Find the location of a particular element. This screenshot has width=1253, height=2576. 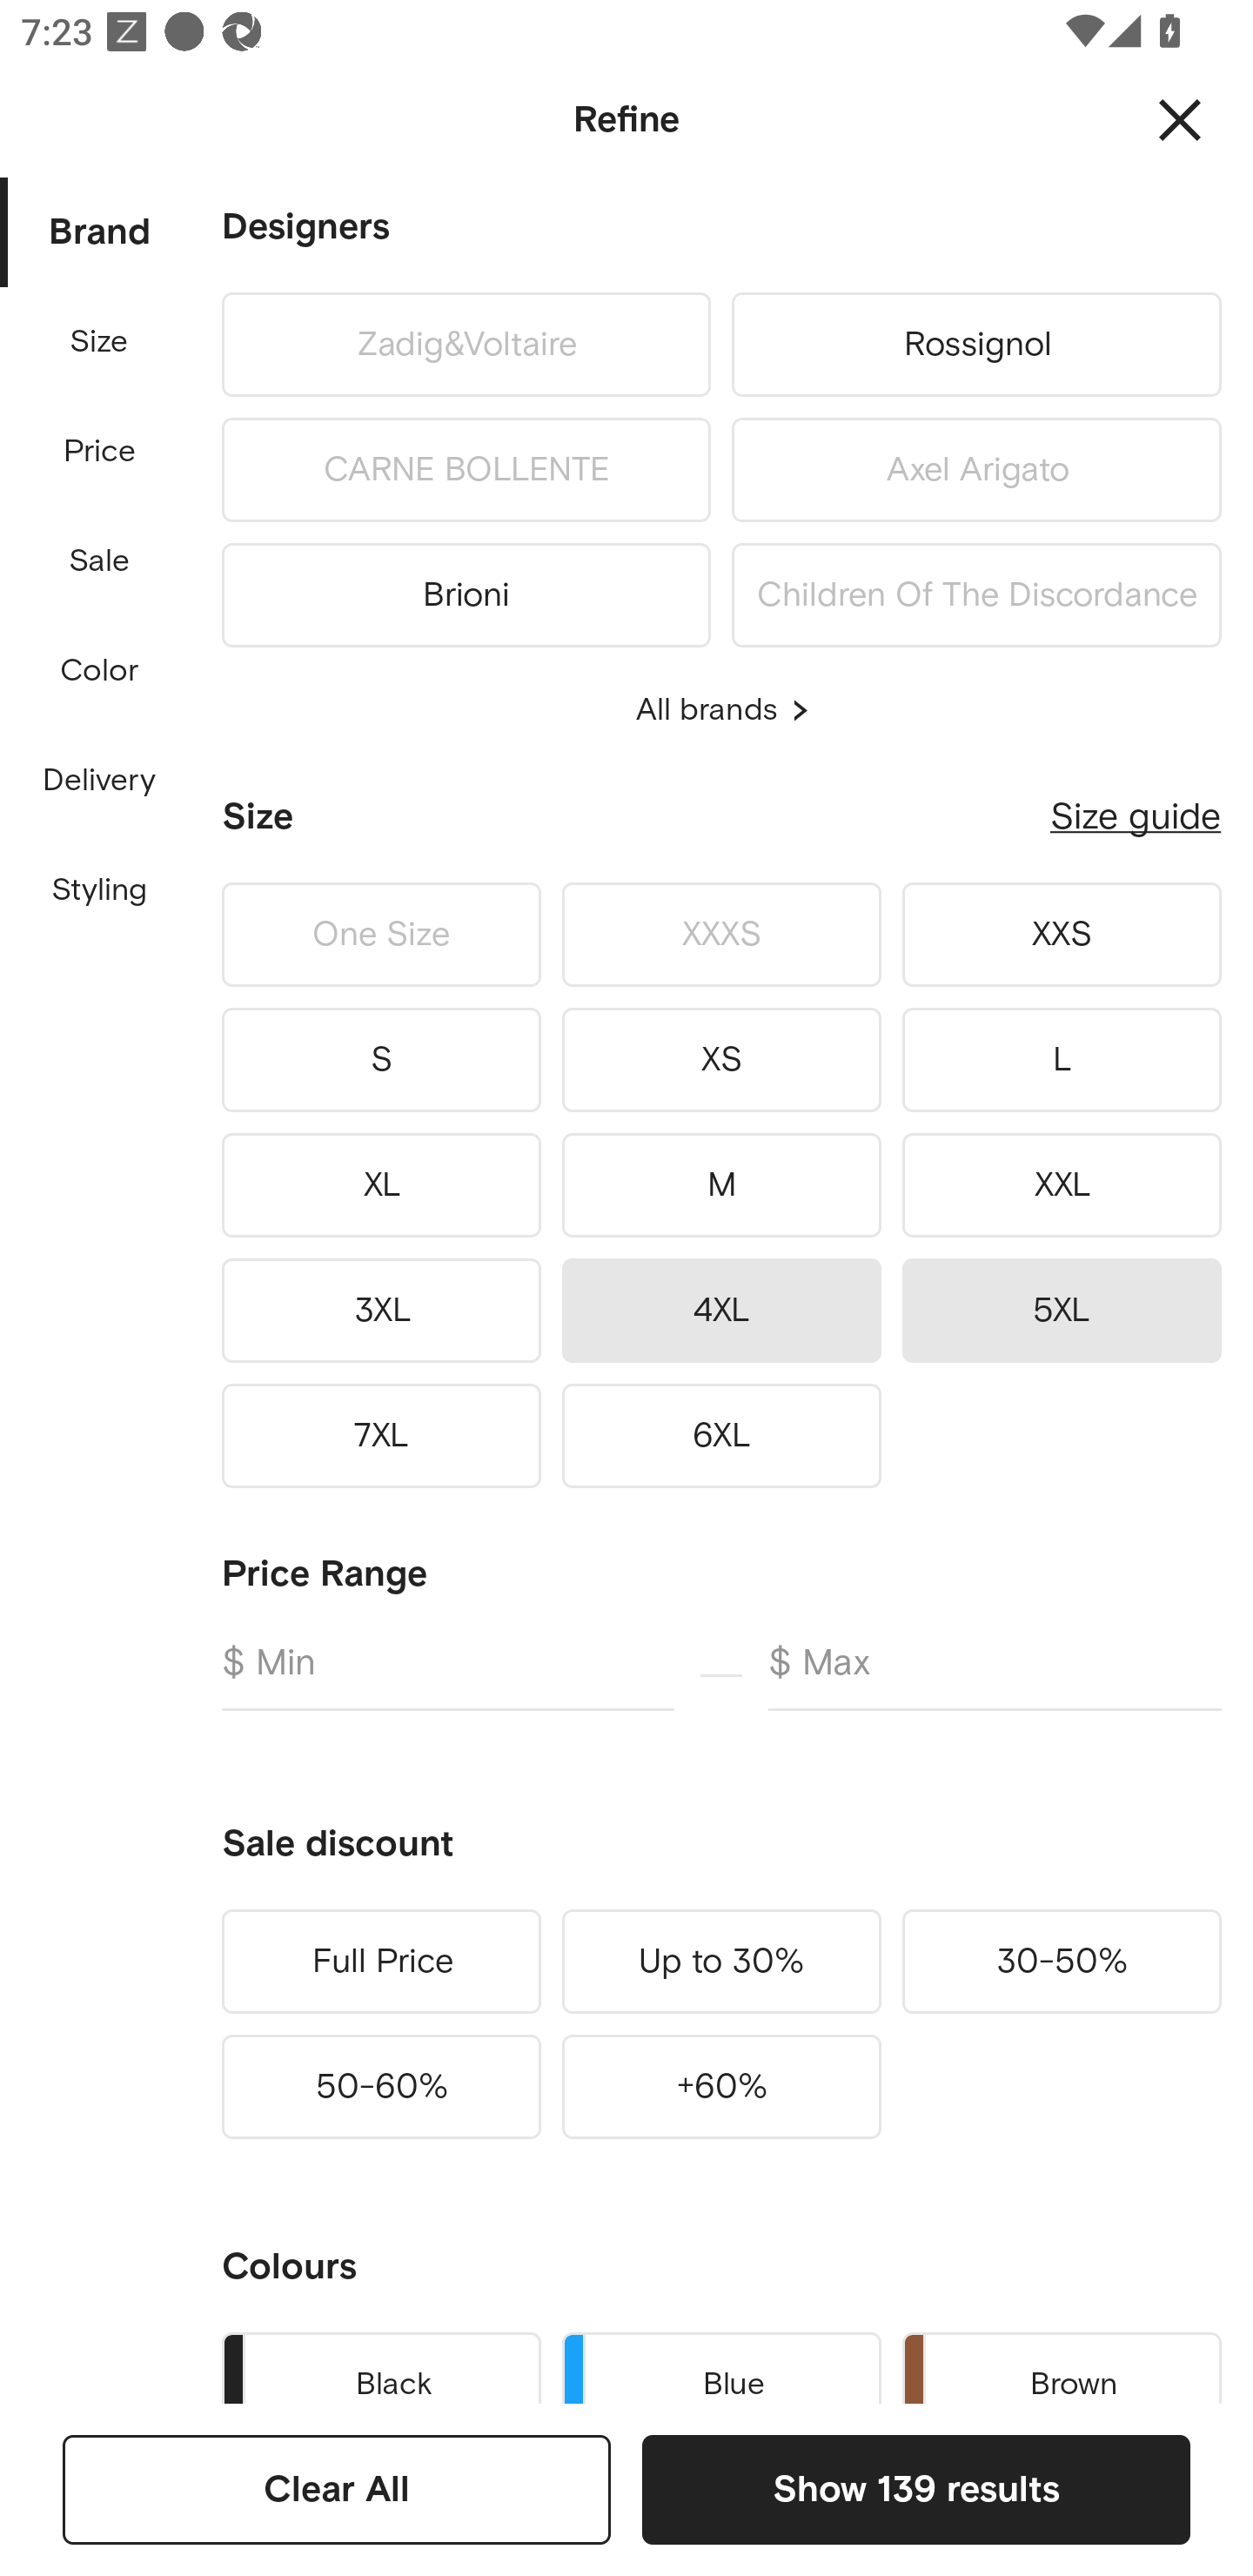

Children Of The Discordance is located at coordinates (976, 589).